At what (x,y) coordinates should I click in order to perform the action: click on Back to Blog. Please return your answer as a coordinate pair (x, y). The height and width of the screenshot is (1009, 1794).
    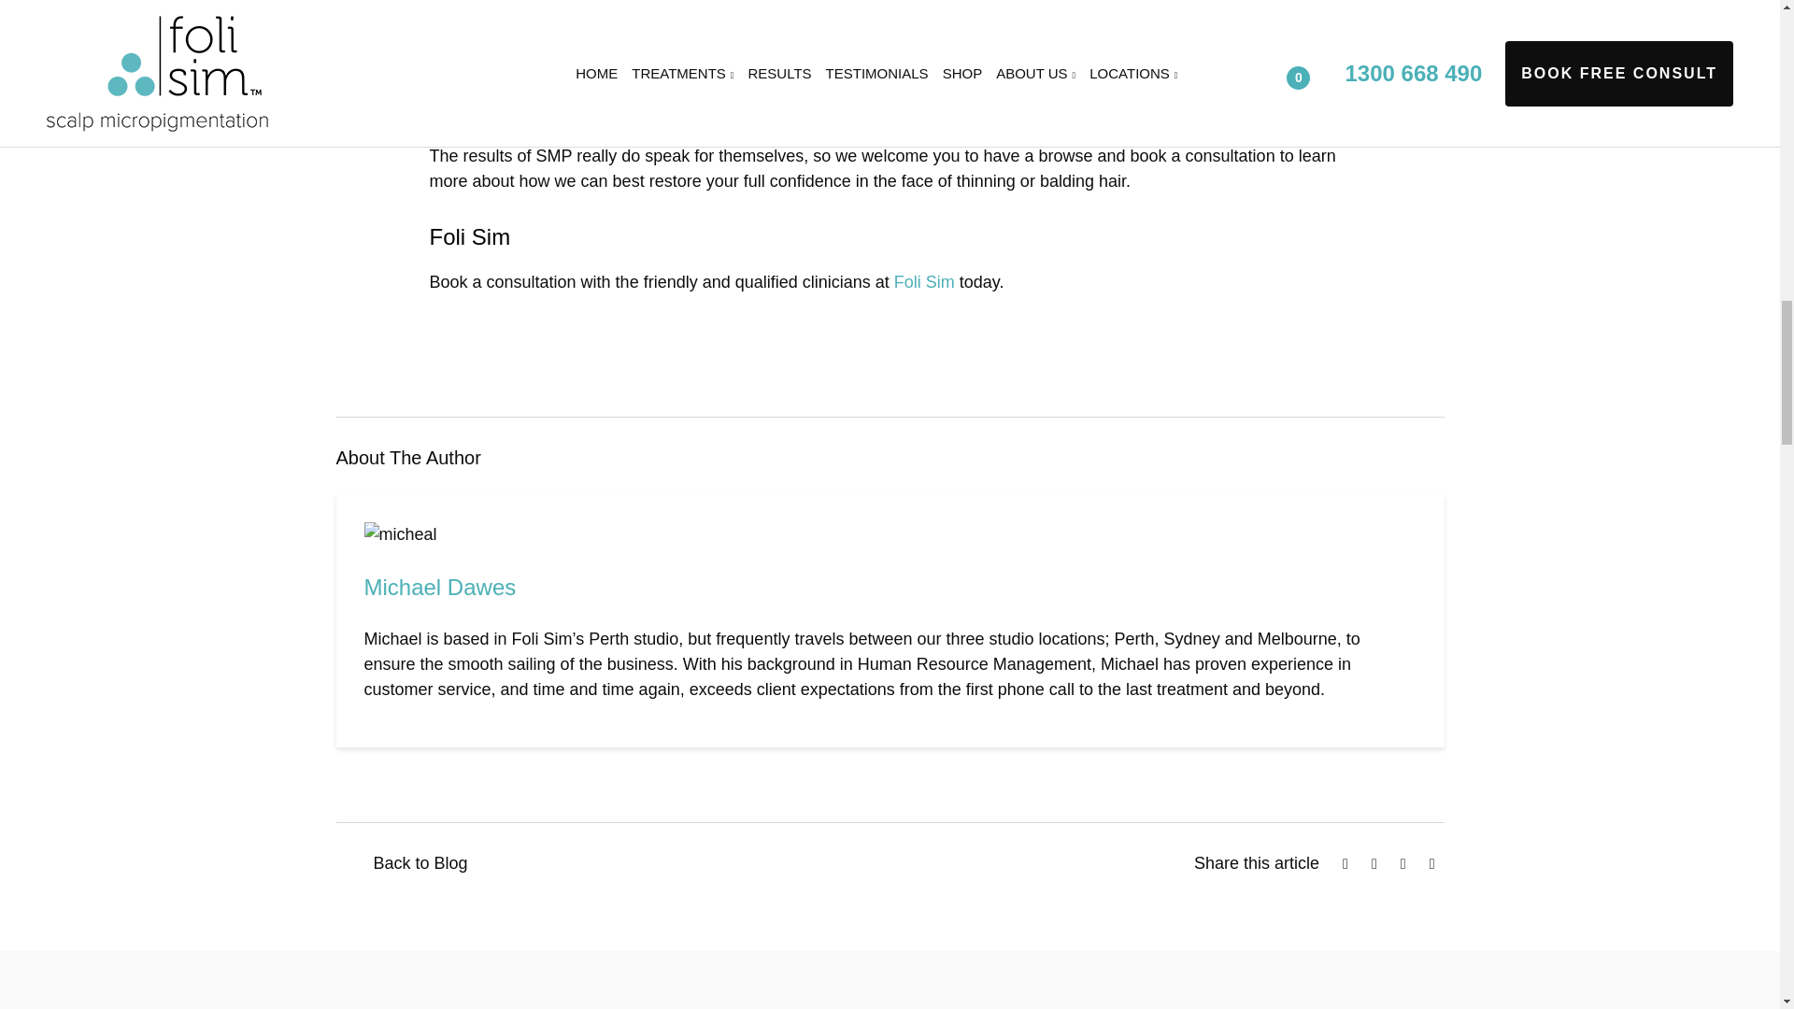
    Looking at the image, I should click on (402, 863).